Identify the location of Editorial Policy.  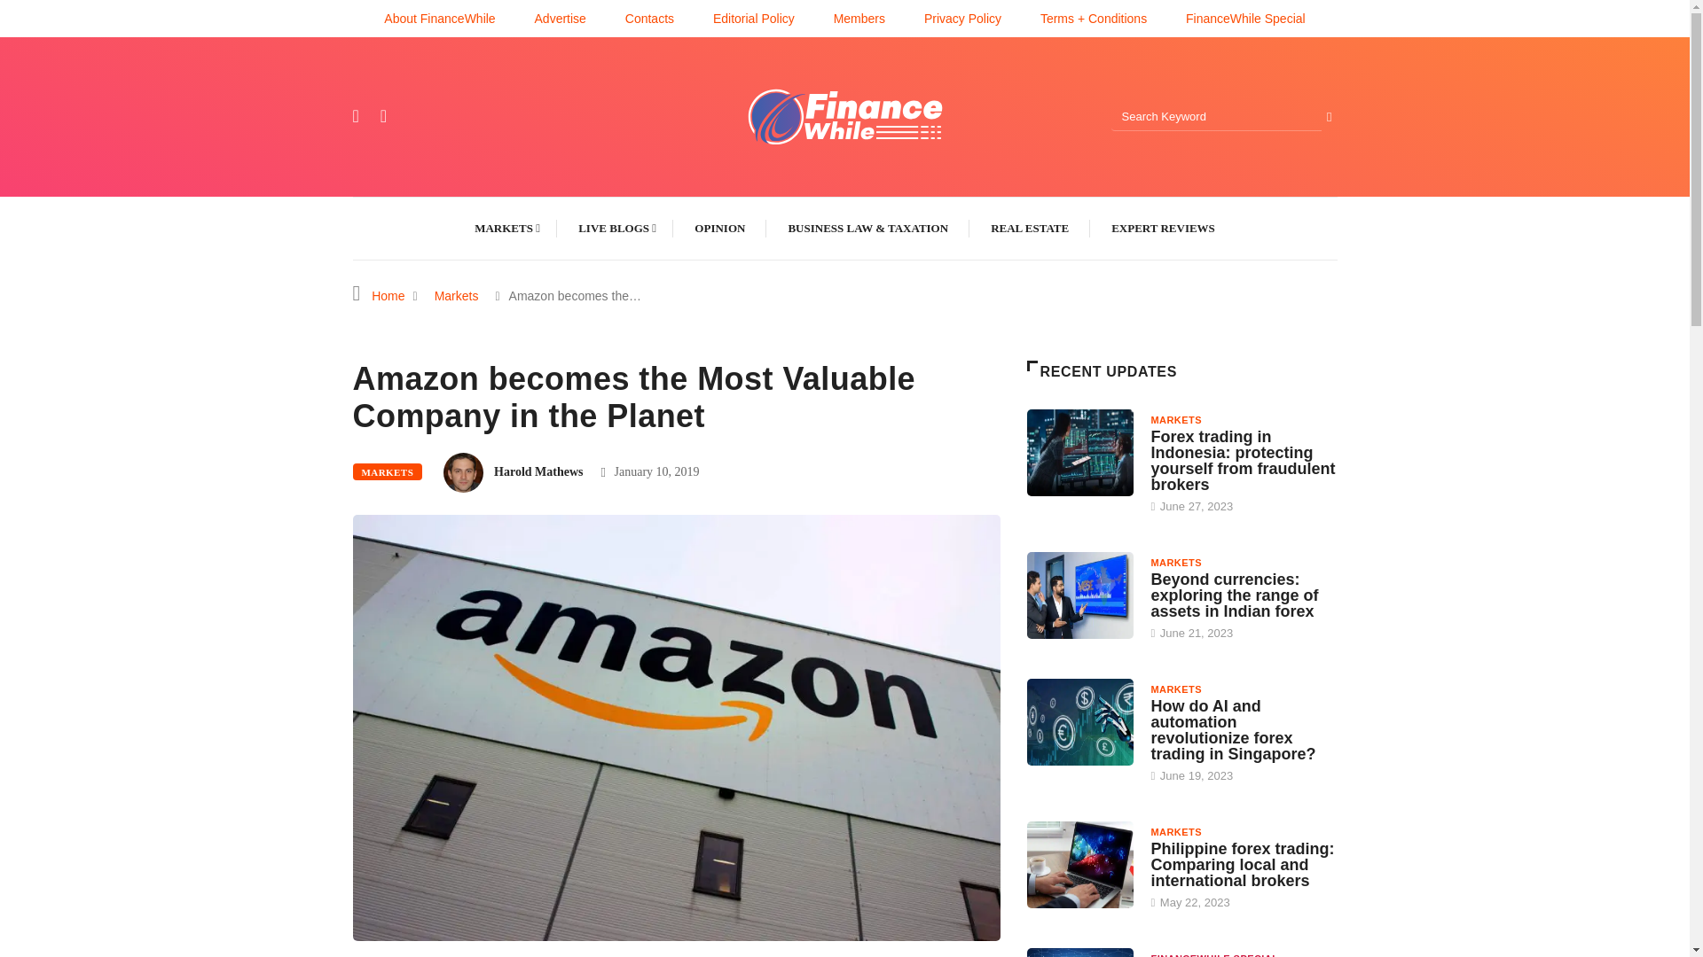
(754, 18).